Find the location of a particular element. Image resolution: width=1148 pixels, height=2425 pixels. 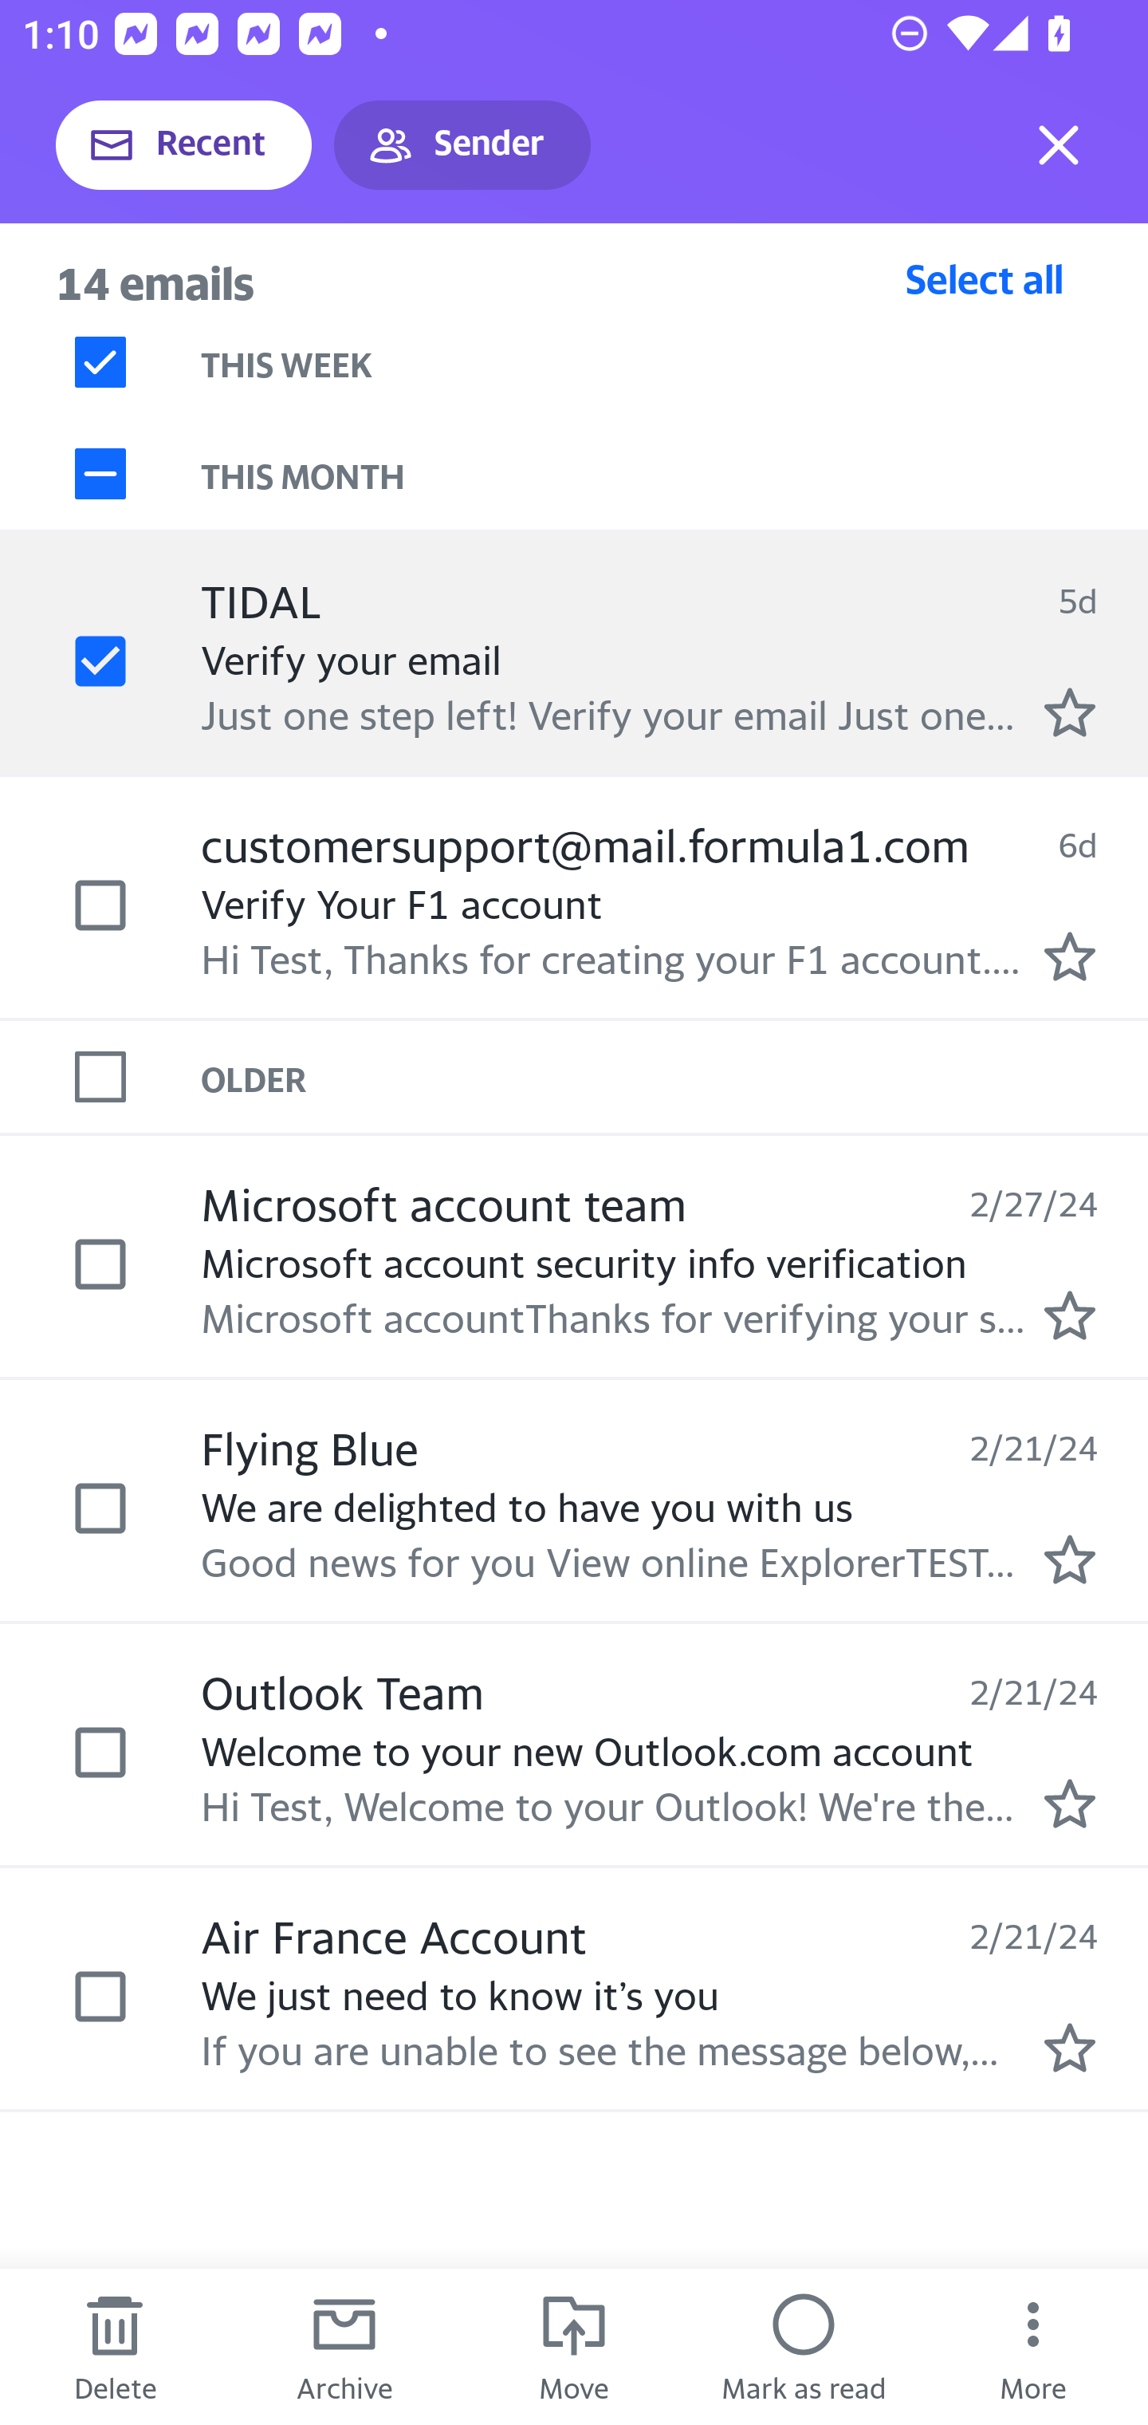

Mark as starred. is located at coordinates (1070, 1315).